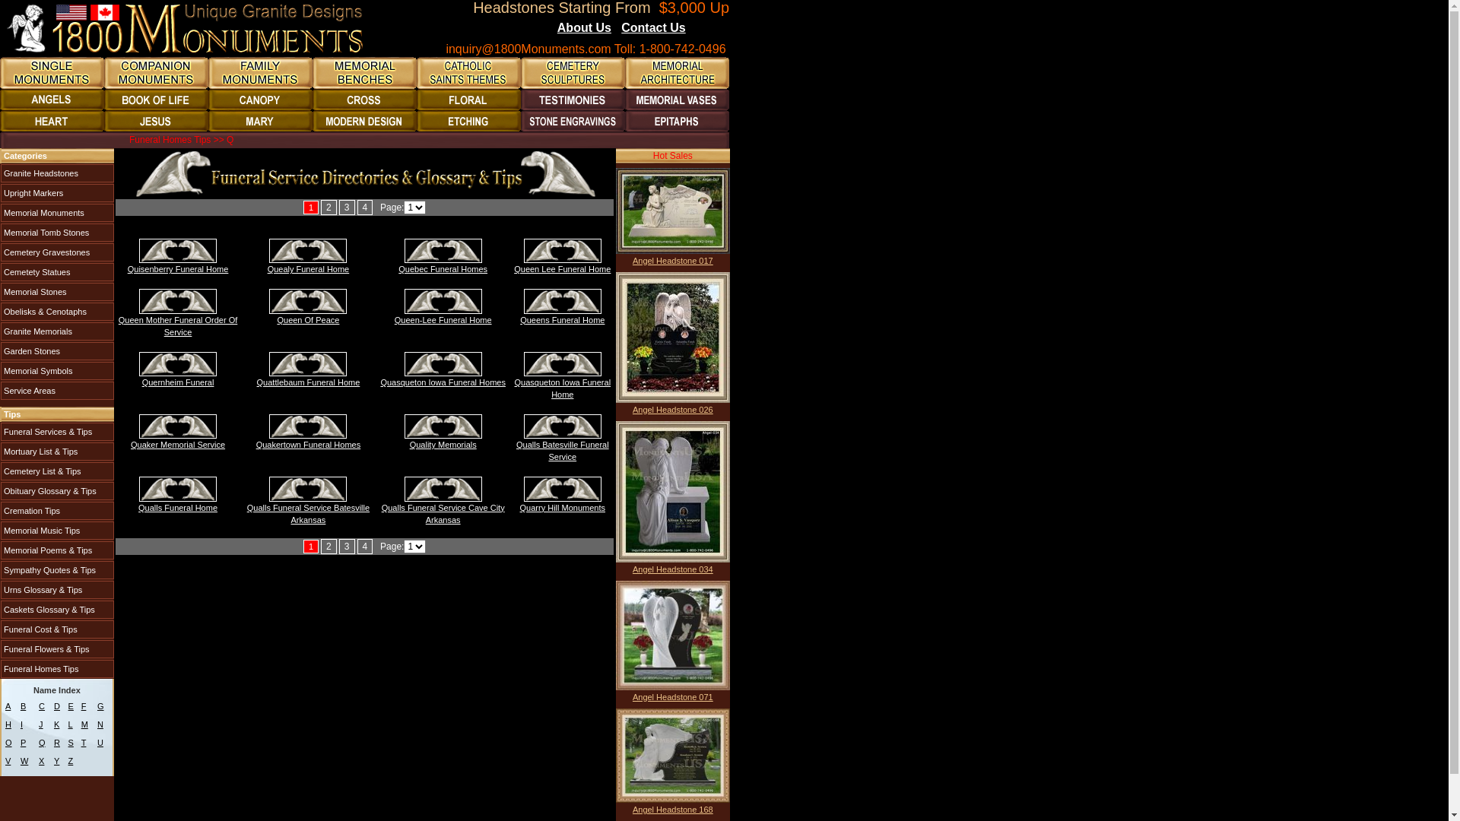 This screenshot has height=821, width=1460. What do you see at coordinates (57, 706) in the screenshot?
I see `D` at bounding box center [57, 706].